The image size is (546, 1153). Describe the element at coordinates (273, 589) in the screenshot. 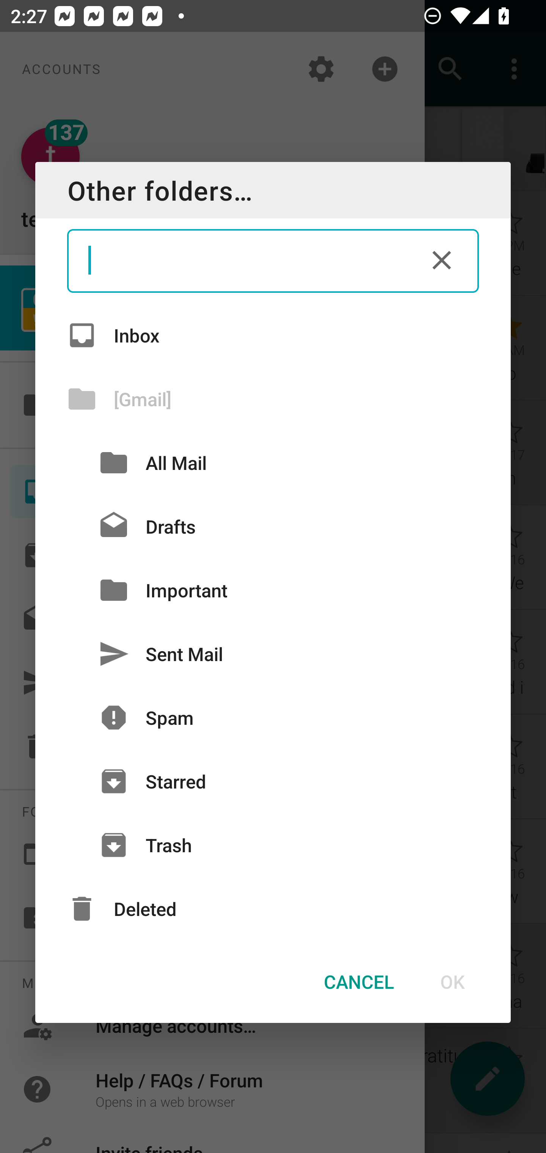

I see `Important` at that location.